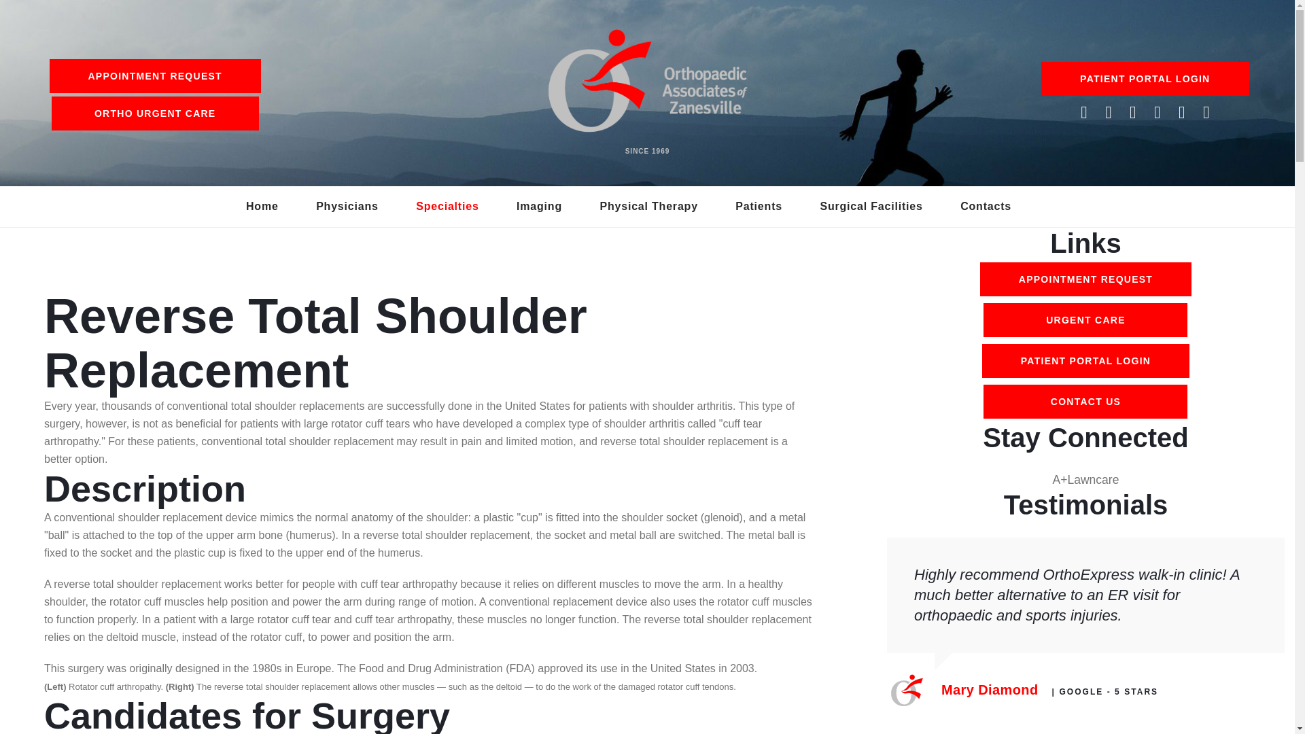 The width and height of the screenshot is (1305, 734). Describe the element at coordinates (1145, 79) in the screenshot. I see `PATIENT PORTAL LOGIN` at that location.